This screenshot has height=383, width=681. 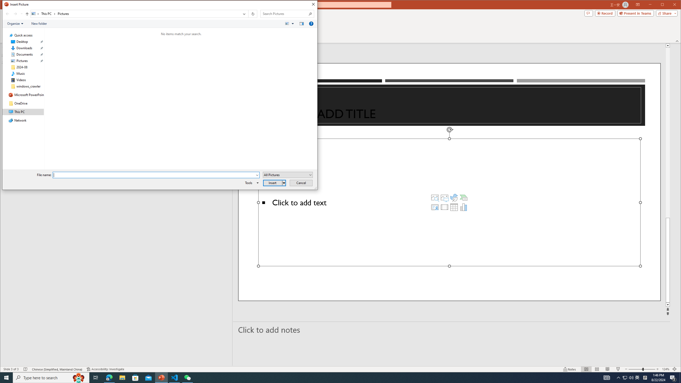 I want to click on Stock Images, so click(x=435, y=197).